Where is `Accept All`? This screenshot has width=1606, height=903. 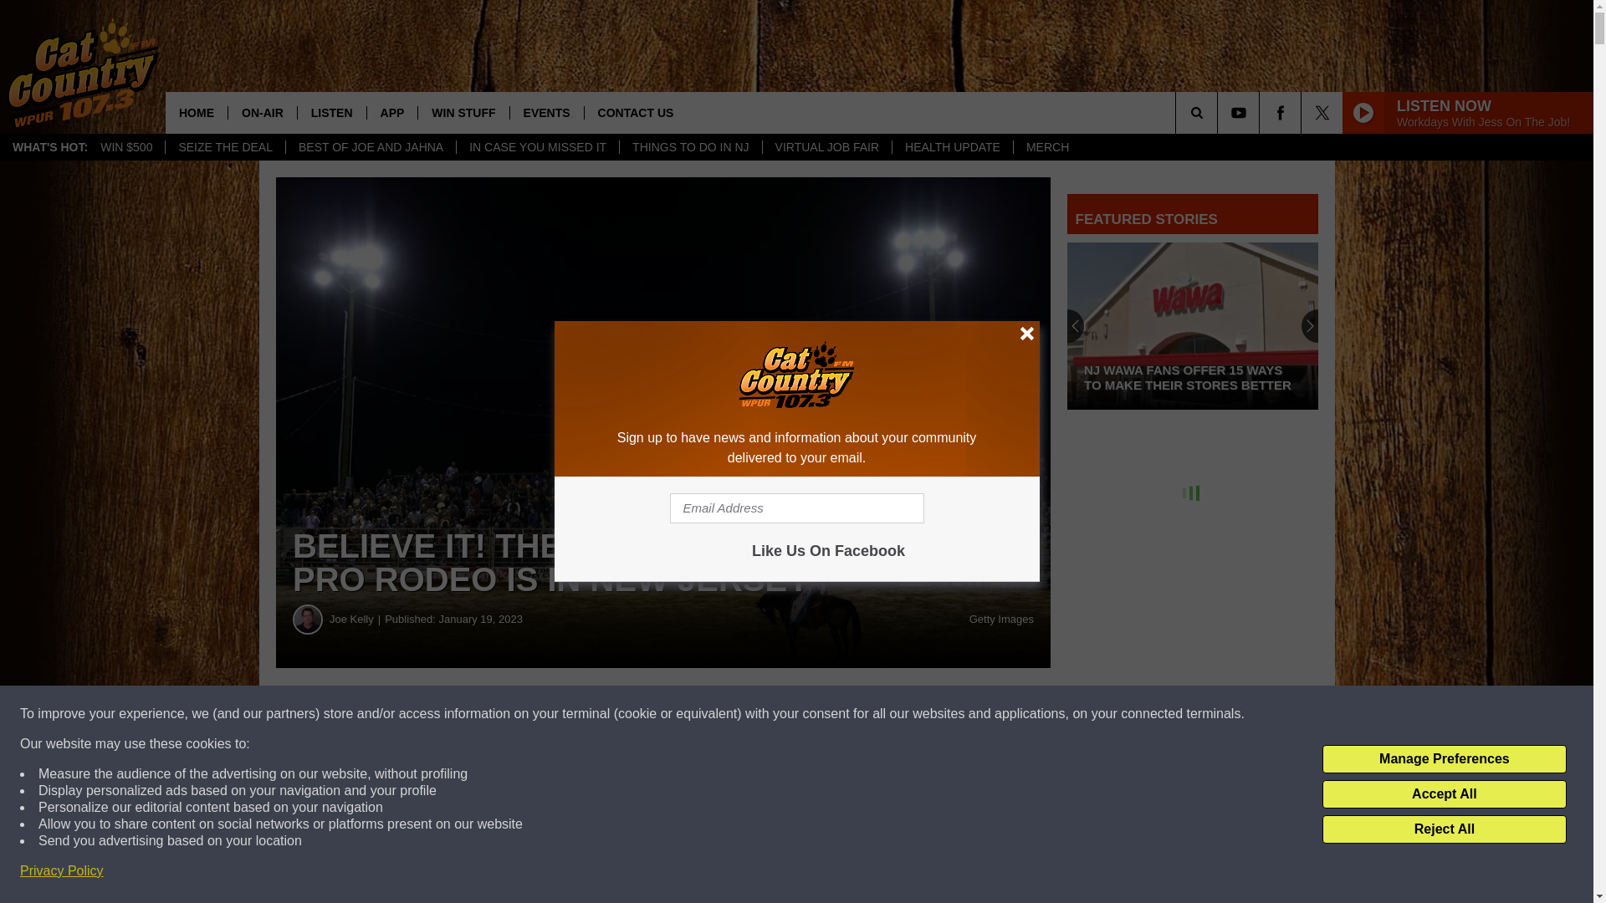
Accept All is located at coordinates (1444, 794).